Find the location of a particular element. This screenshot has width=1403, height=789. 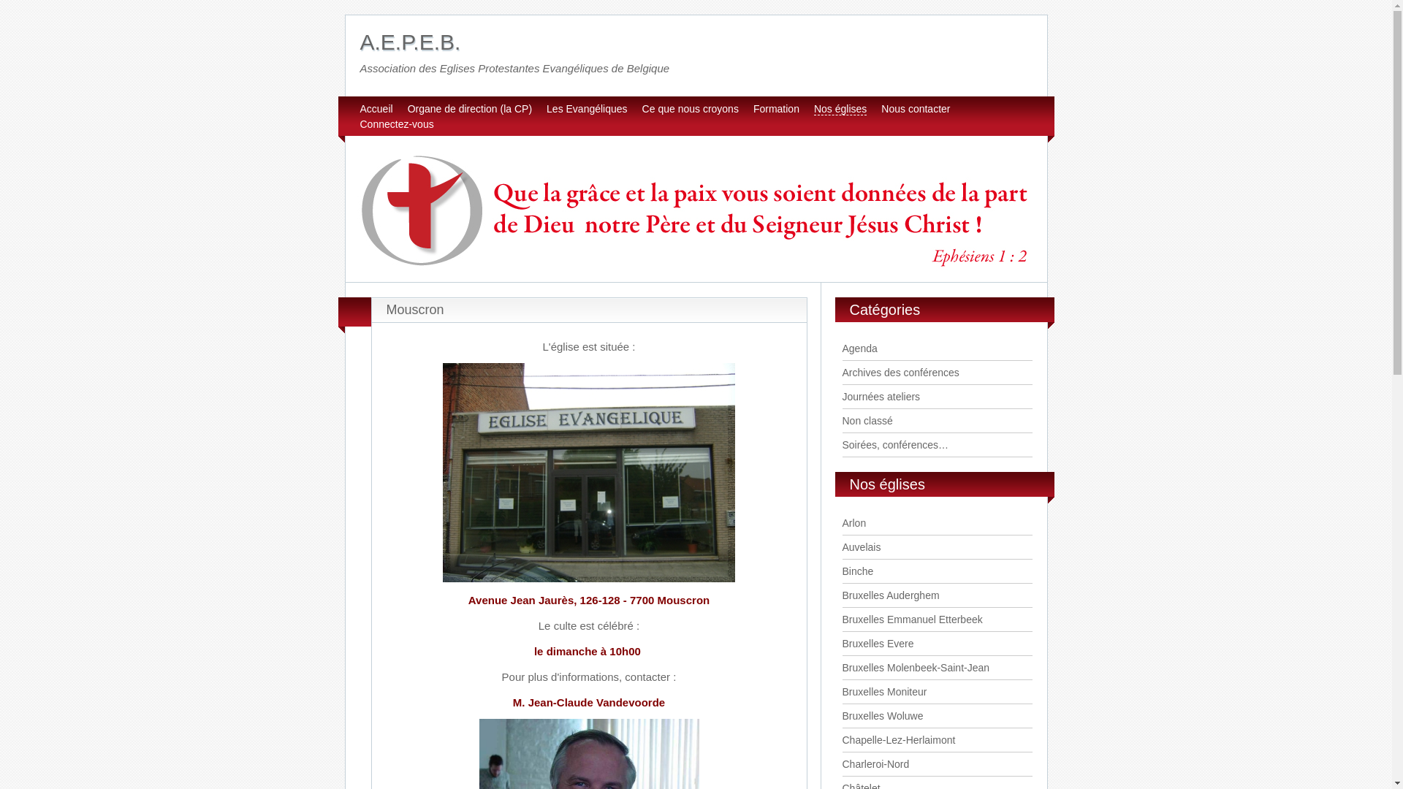

Auvelais is located at coordinates (861, 547).